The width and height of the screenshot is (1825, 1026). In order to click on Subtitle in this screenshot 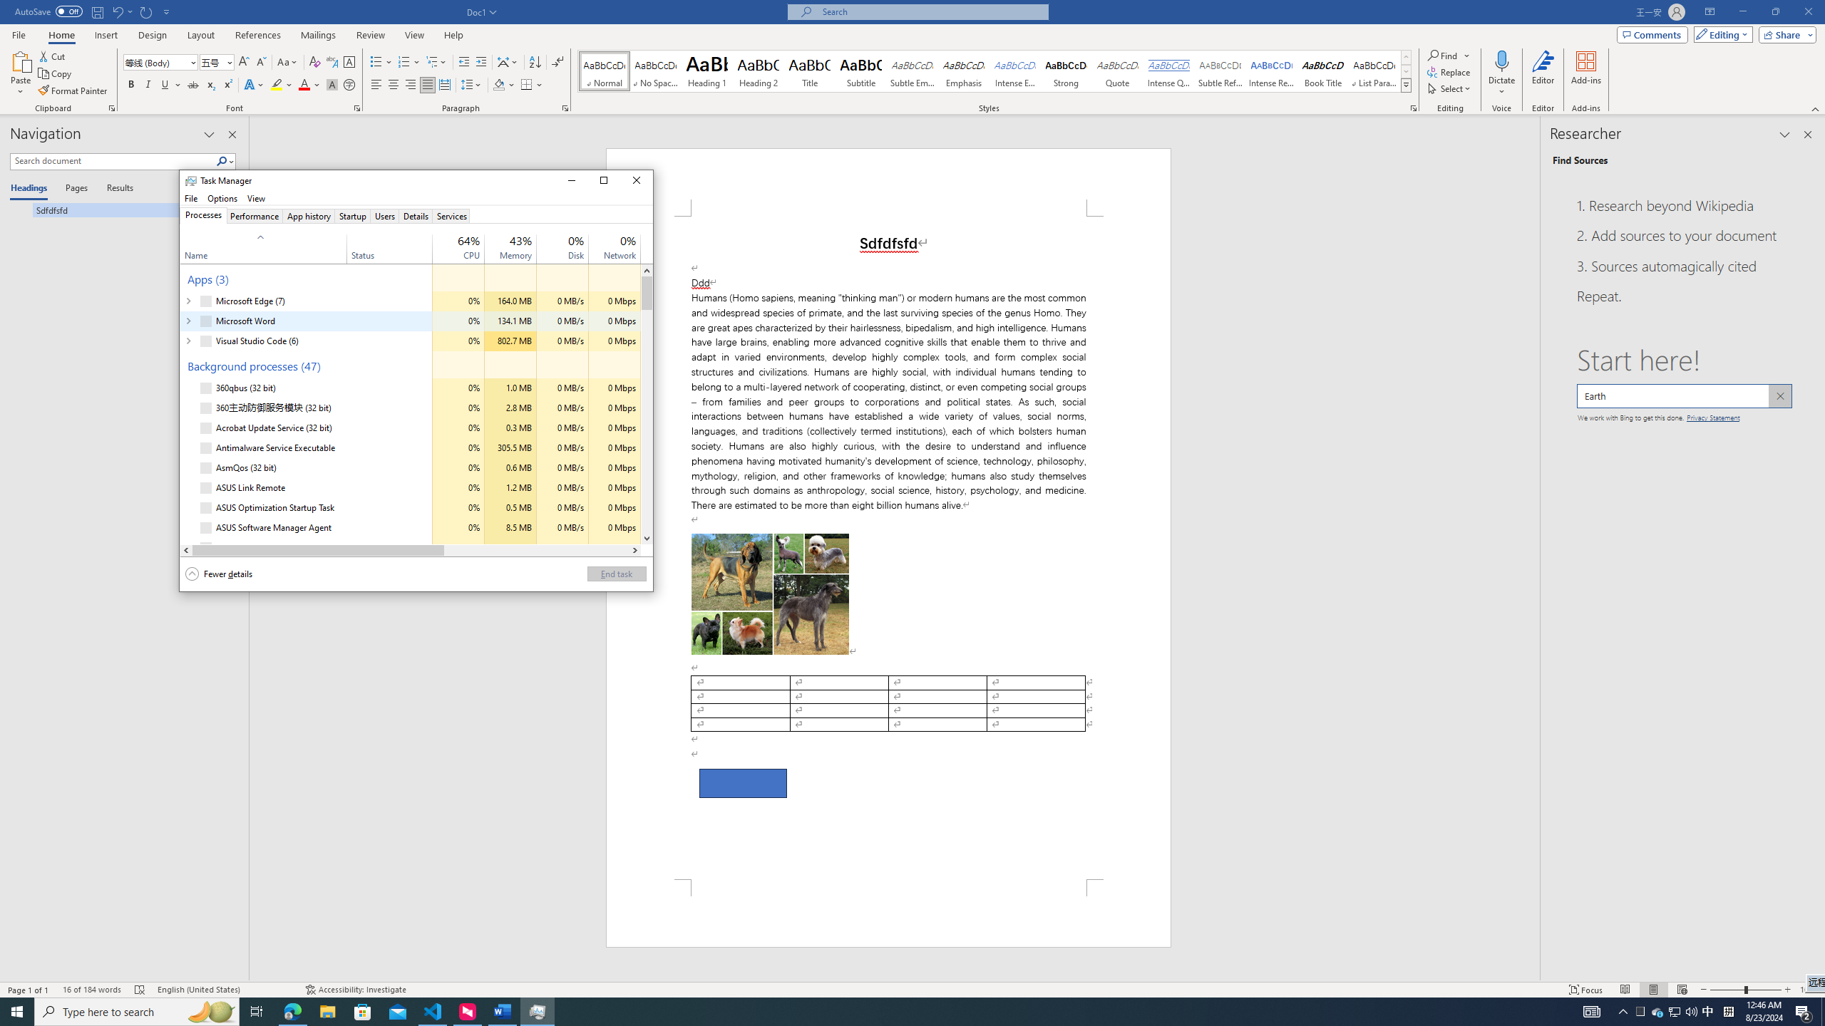, I will do `click(888, 913)`.